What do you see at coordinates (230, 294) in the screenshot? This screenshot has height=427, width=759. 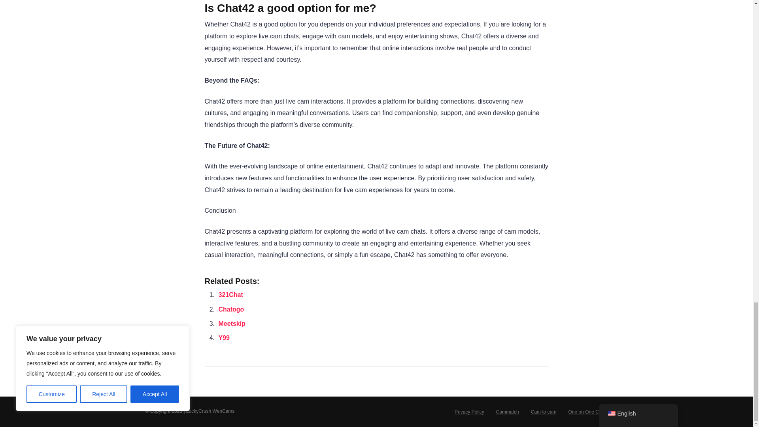 I see `321Chat` at bounding box center [230, 294].